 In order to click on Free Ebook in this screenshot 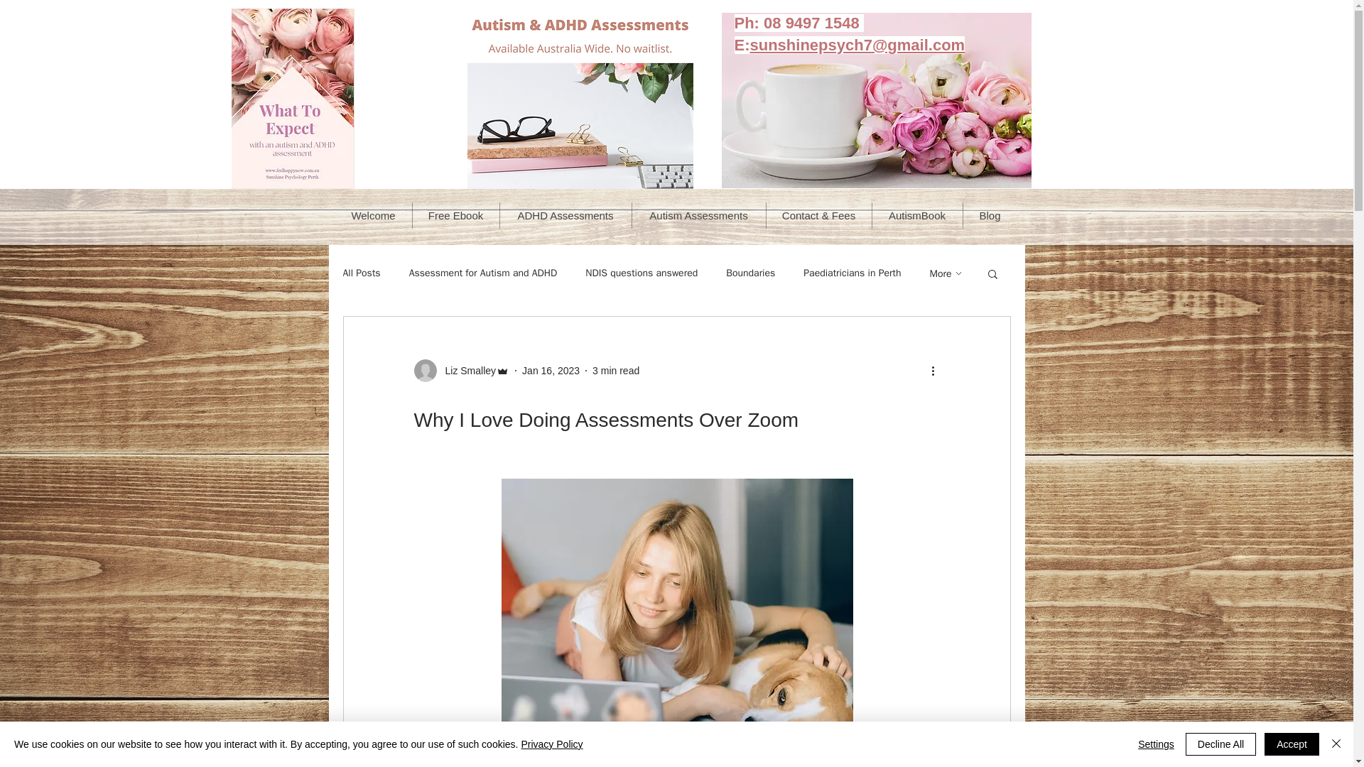, I will do `click(455, 215)`.